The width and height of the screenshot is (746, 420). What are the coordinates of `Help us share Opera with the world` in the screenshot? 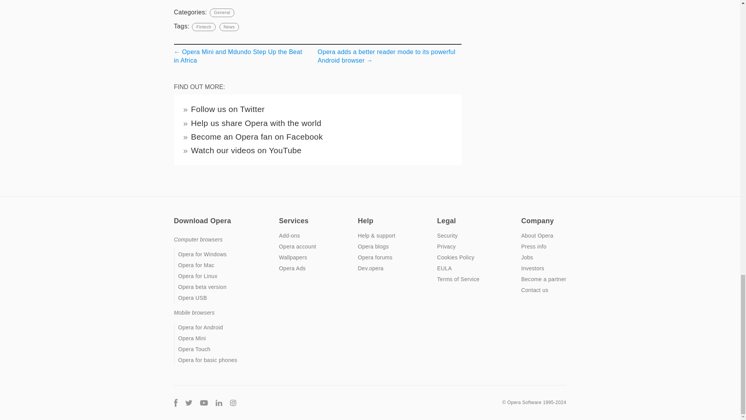 It's located at (256, 123).